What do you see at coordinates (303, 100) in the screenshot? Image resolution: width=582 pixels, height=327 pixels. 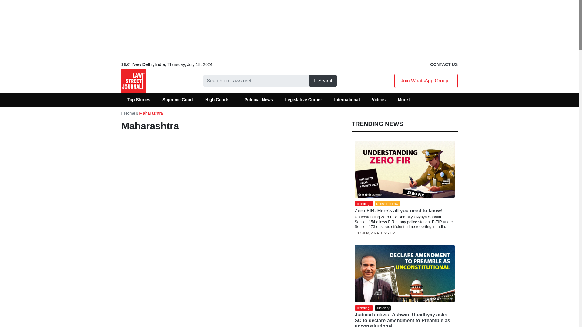 I see `Legislative Corner` at bounding box center [303, 100].